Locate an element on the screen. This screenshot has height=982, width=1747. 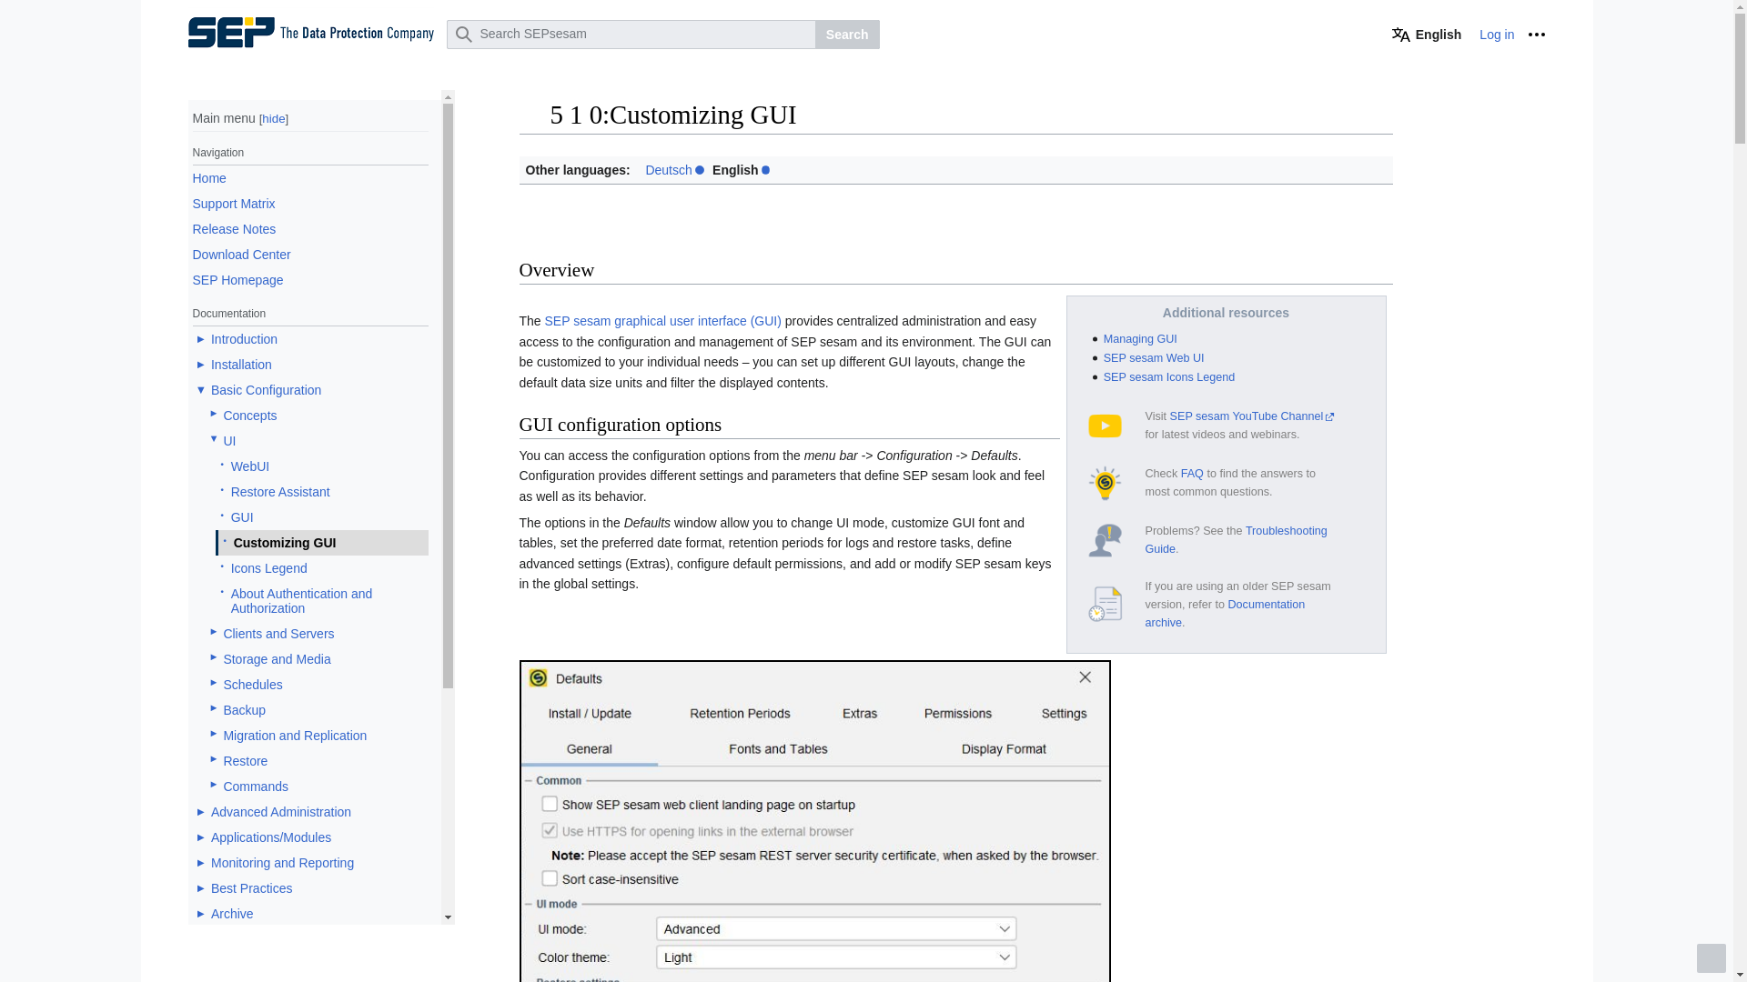
Home is located at coordinates (209, 178).